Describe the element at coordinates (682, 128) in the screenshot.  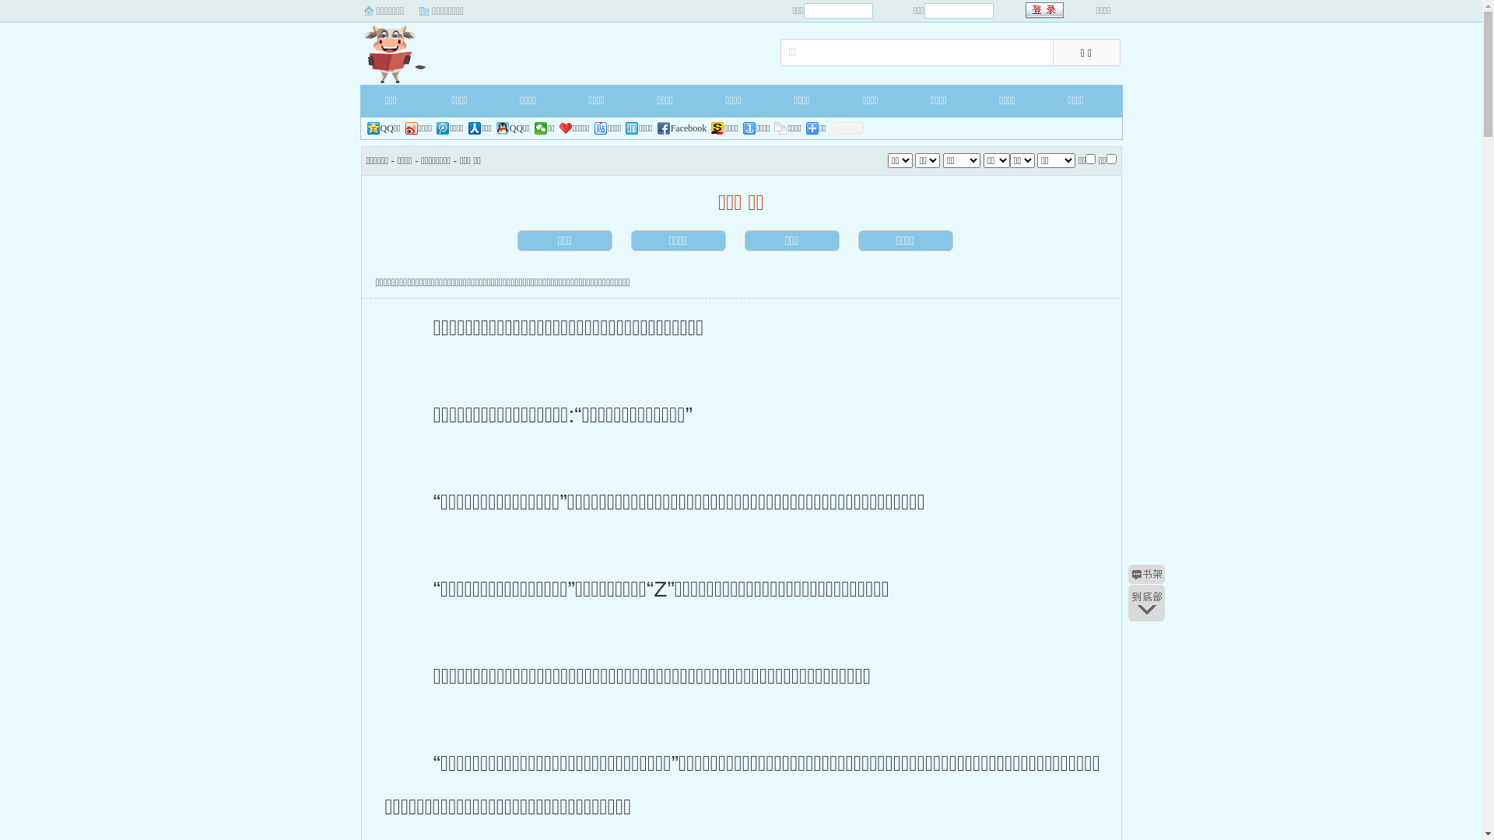
I see `Facebook` at that location.